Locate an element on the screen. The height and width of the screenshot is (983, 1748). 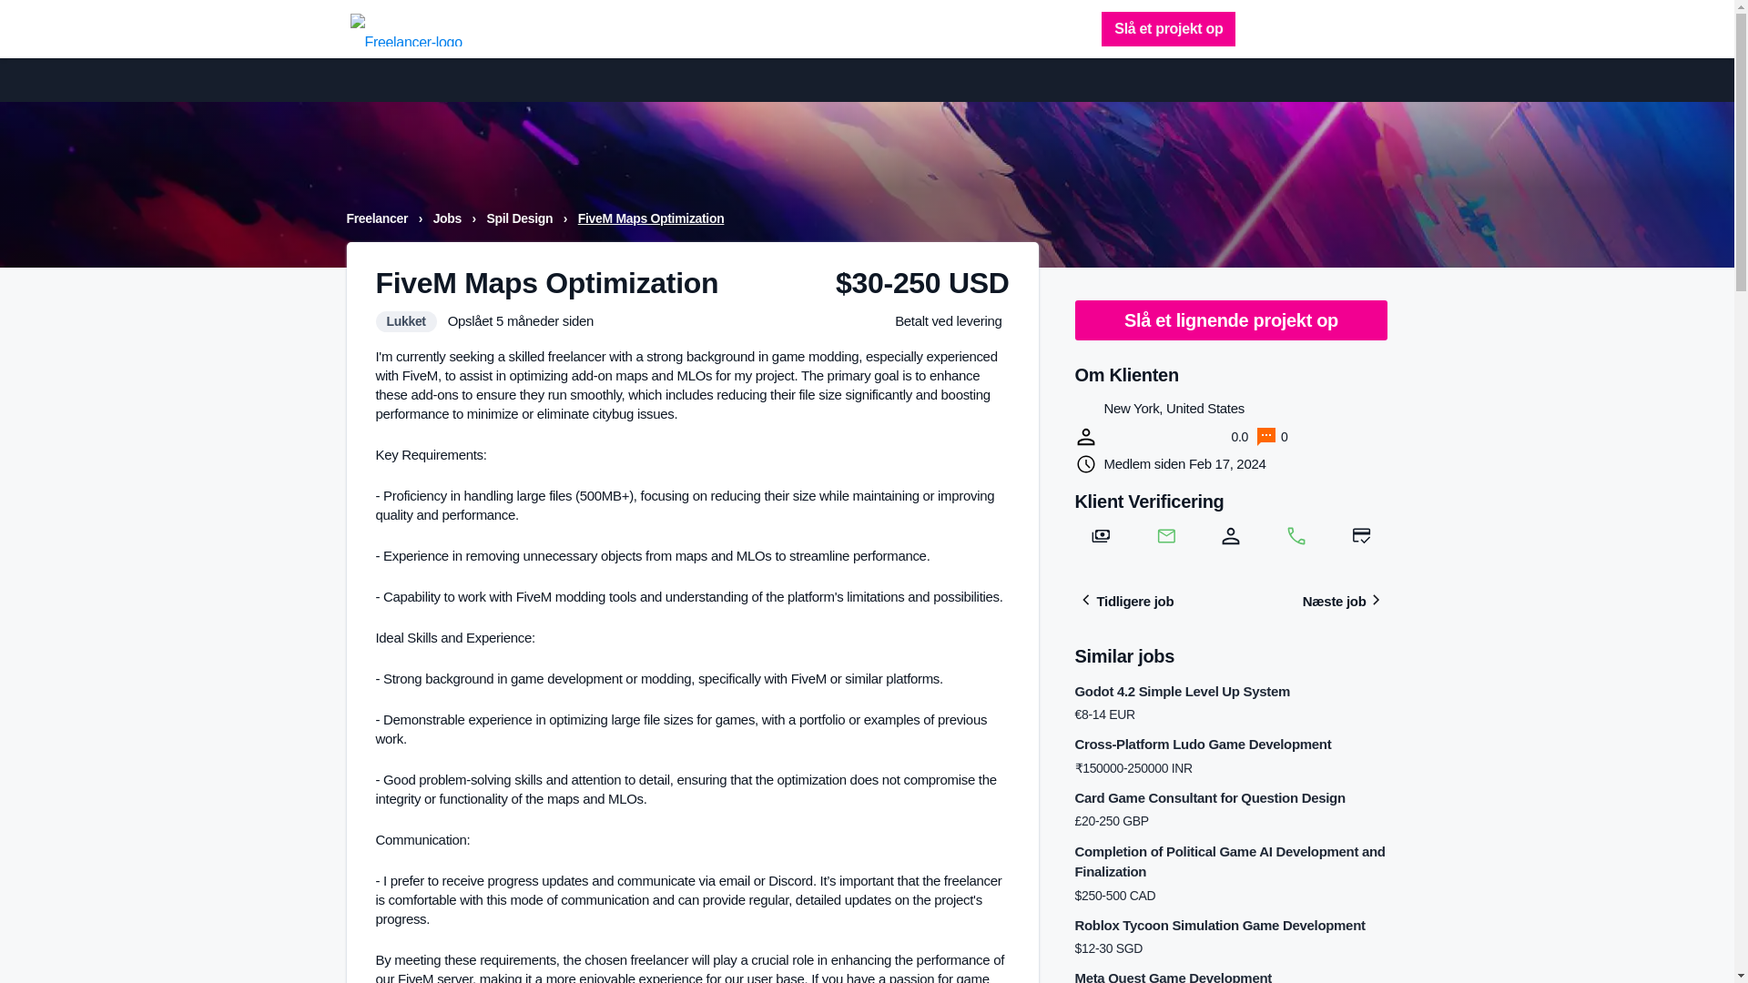
Spil Design is located at coordinates (521, 218).